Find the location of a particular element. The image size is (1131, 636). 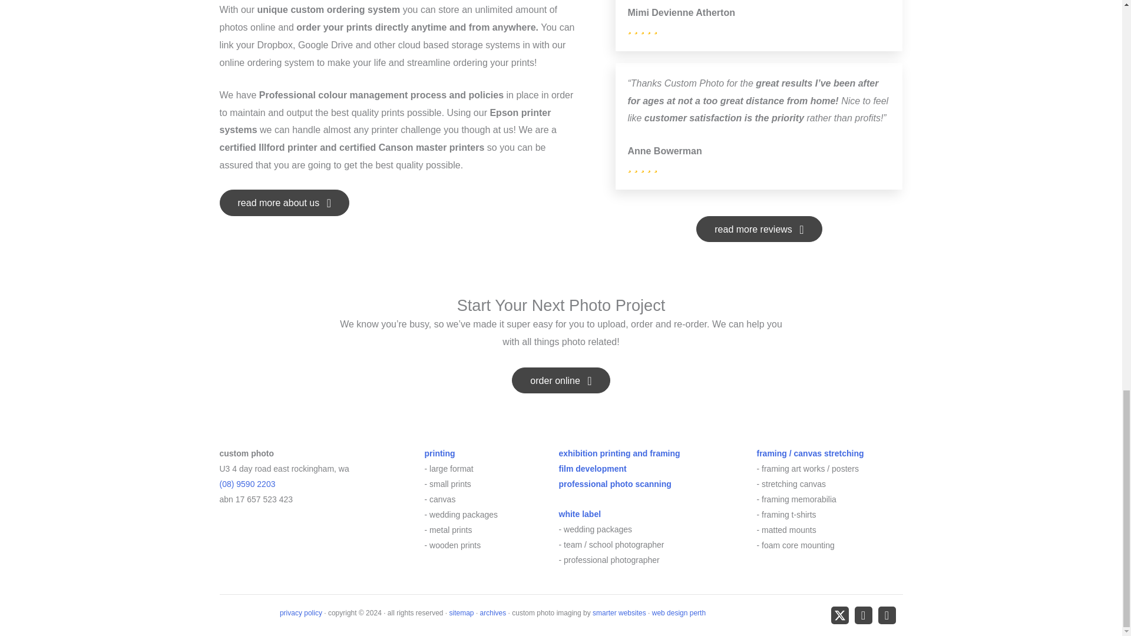

printing is located at coordinates (439, 453).